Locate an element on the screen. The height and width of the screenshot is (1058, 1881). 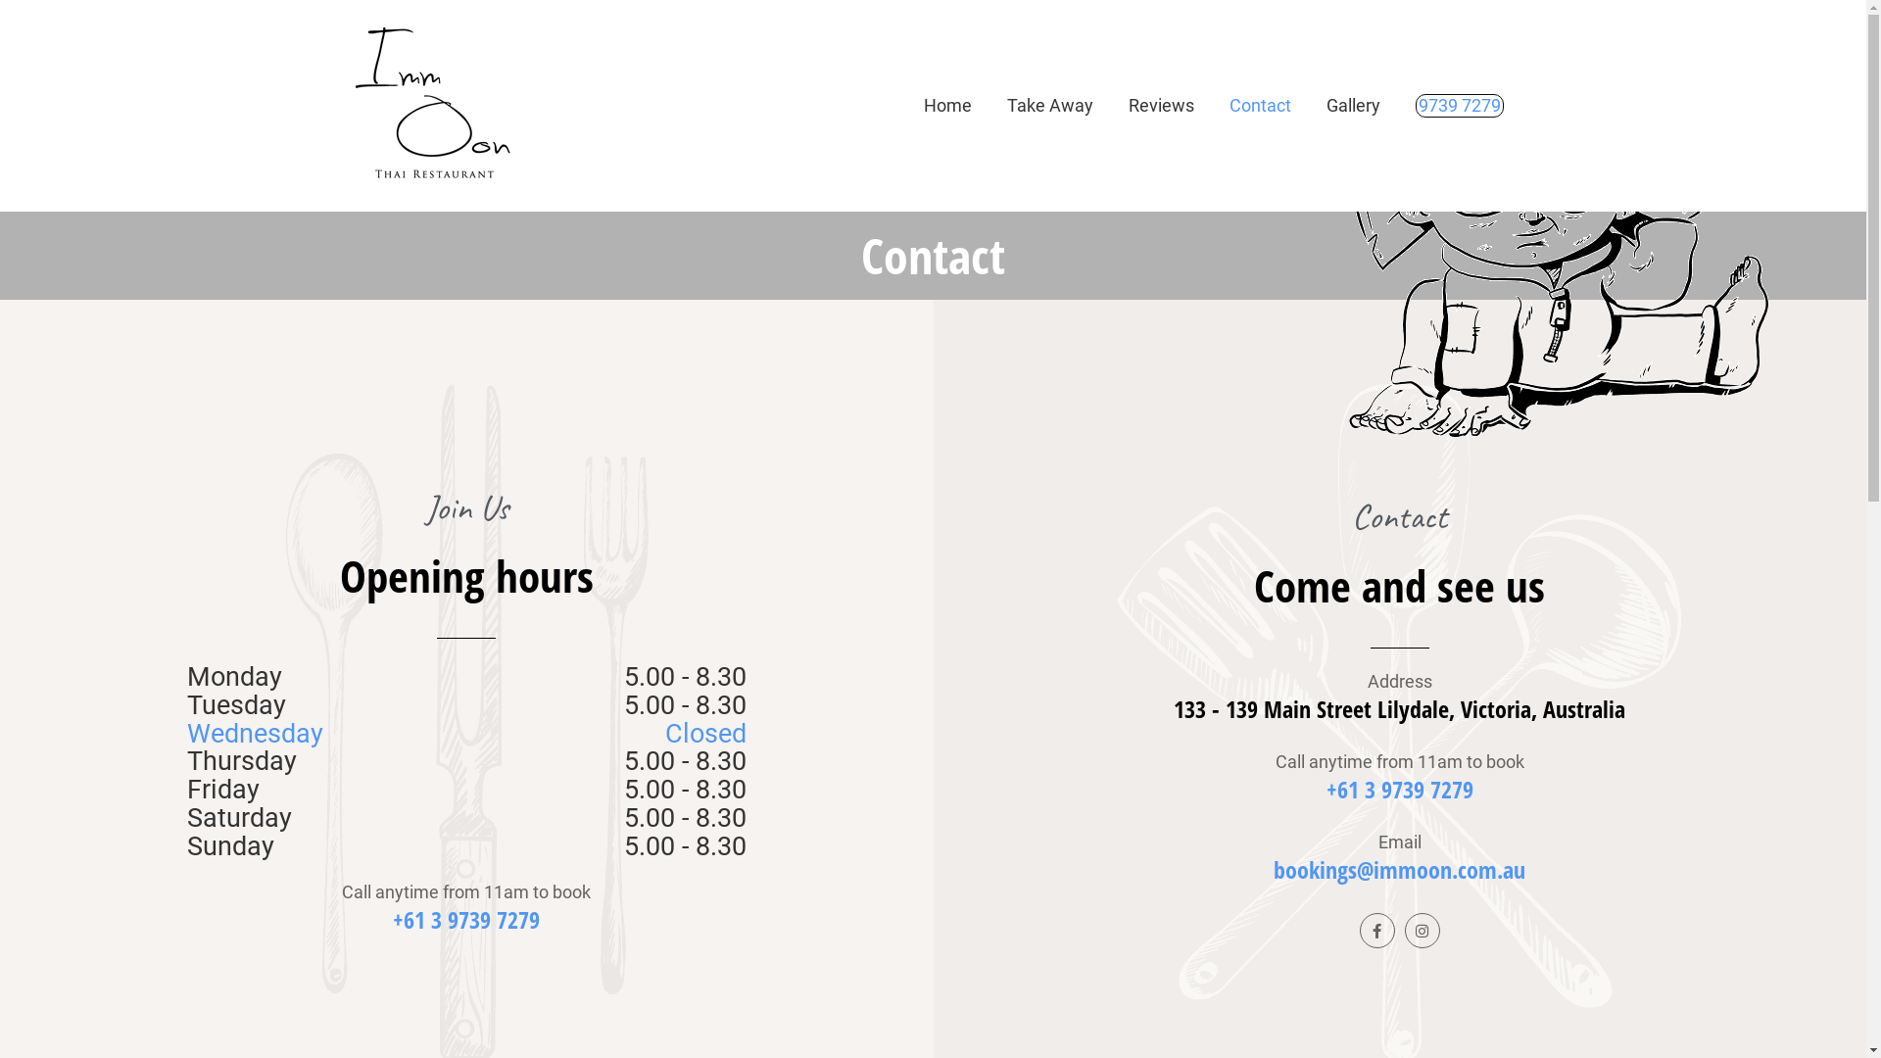
9739 7279 is located at coordinates (1459, 106).